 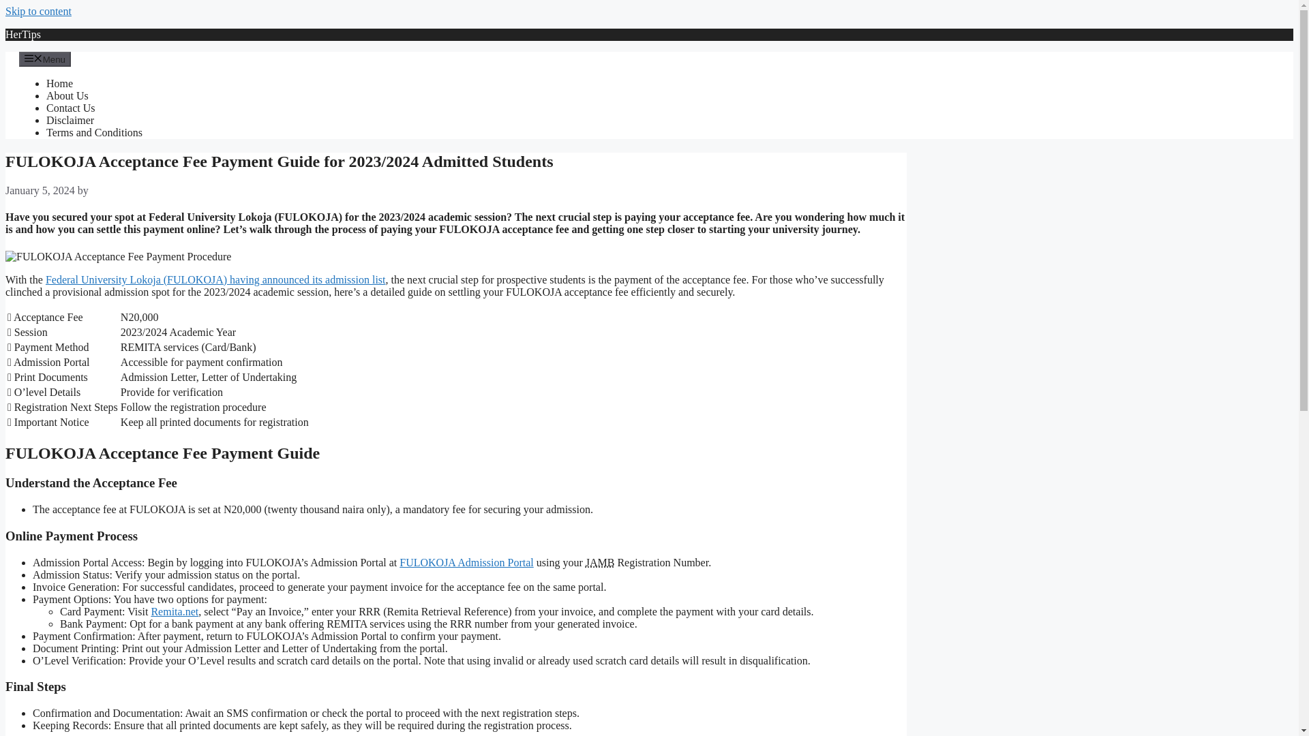 I want to click on FULOKOJA Admission Portal, so click(x=466, y=562).